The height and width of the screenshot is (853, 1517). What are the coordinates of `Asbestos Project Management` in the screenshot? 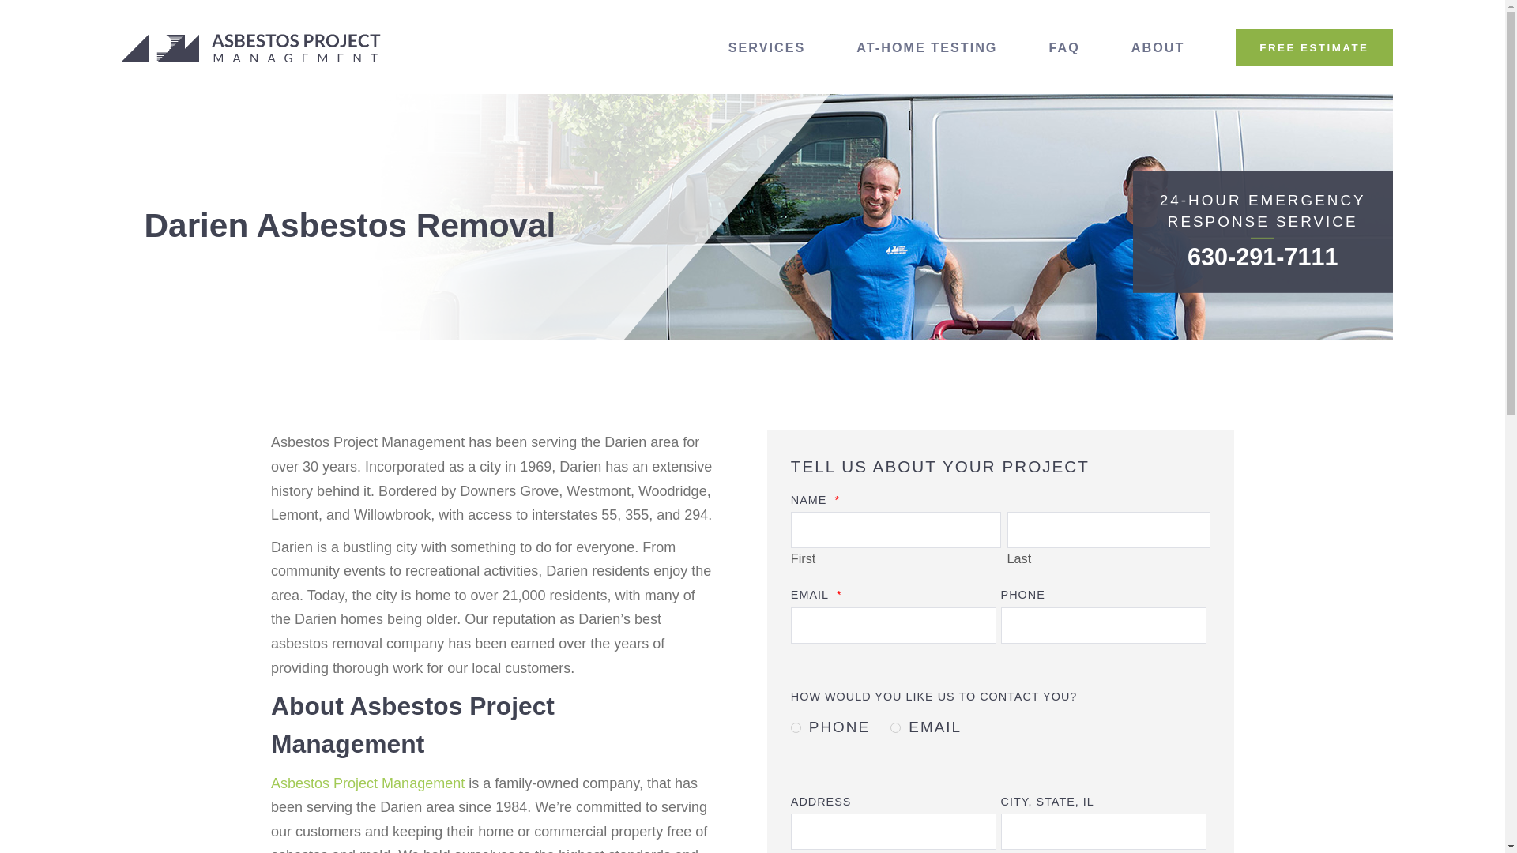 It's located at (367, 783).